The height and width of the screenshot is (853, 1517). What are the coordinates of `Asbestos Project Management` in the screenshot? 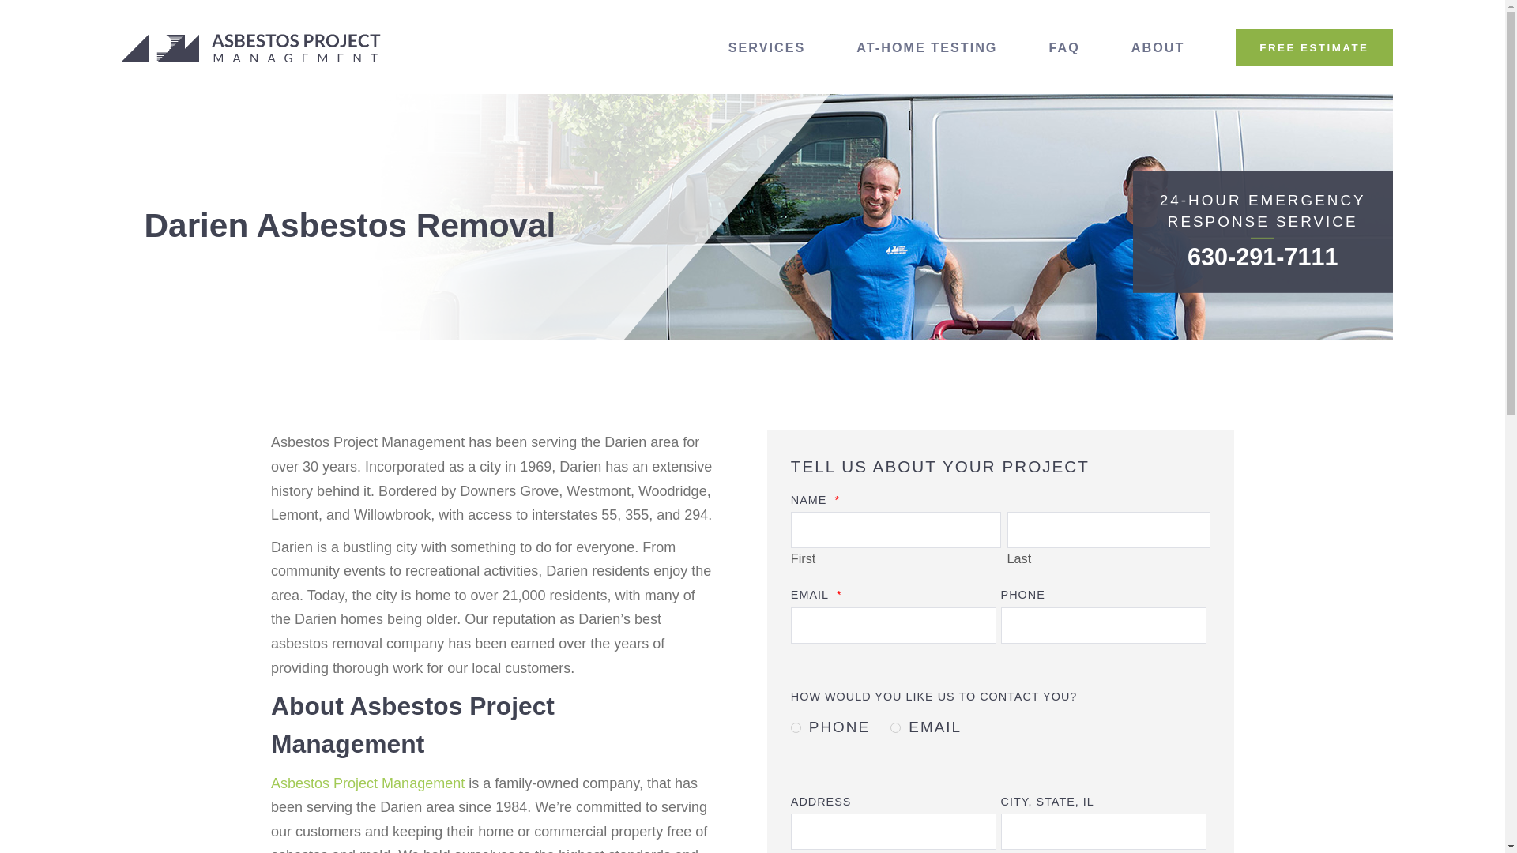 It's located at (367, 783).